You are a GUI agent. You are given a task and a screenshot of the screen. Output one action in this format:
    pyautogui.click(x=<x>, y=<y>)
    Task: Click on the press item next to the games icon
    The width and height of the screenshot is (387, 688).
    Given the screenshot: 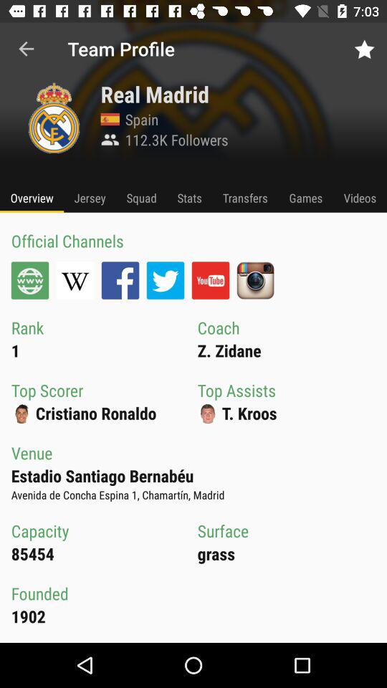 What is the action you would take?
    pyautogui.click(x=360, y=198)
    